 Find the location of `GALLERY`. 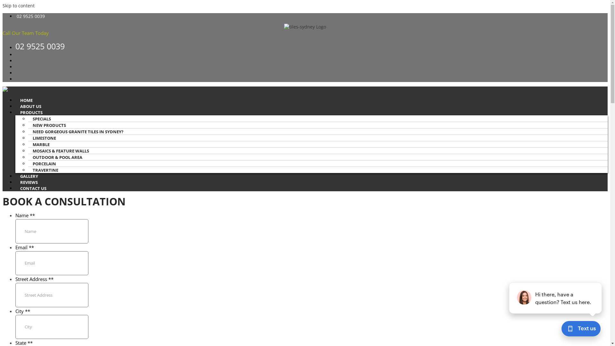

GALLERY is located at coordinates (29, 176).